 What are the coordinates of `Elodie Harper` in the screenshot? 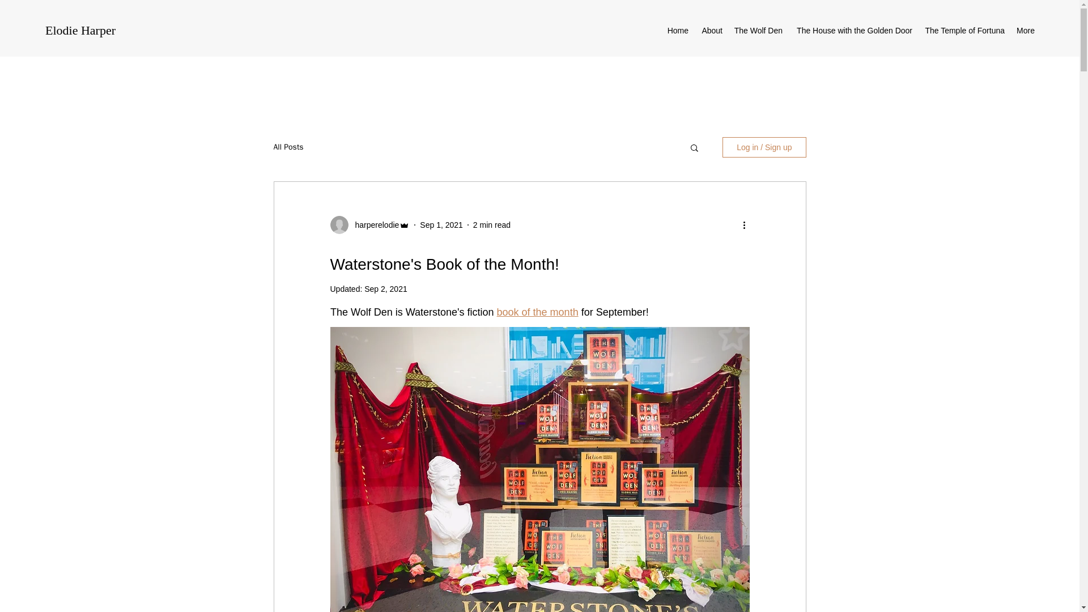 It's located at (80, 30).